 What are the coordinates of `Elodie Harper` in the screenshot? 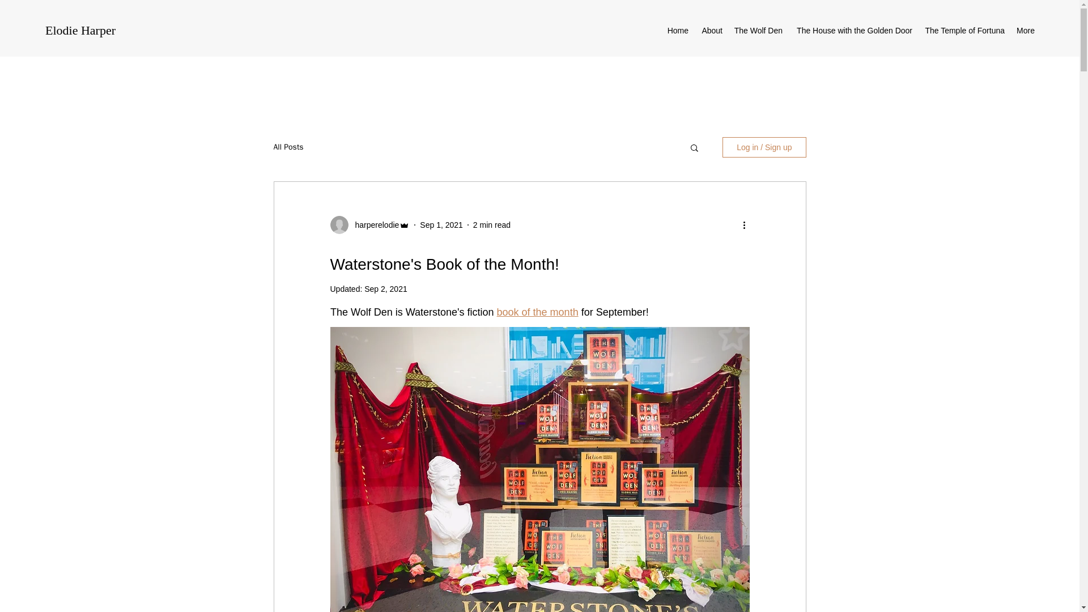 It's located at (80, 30).